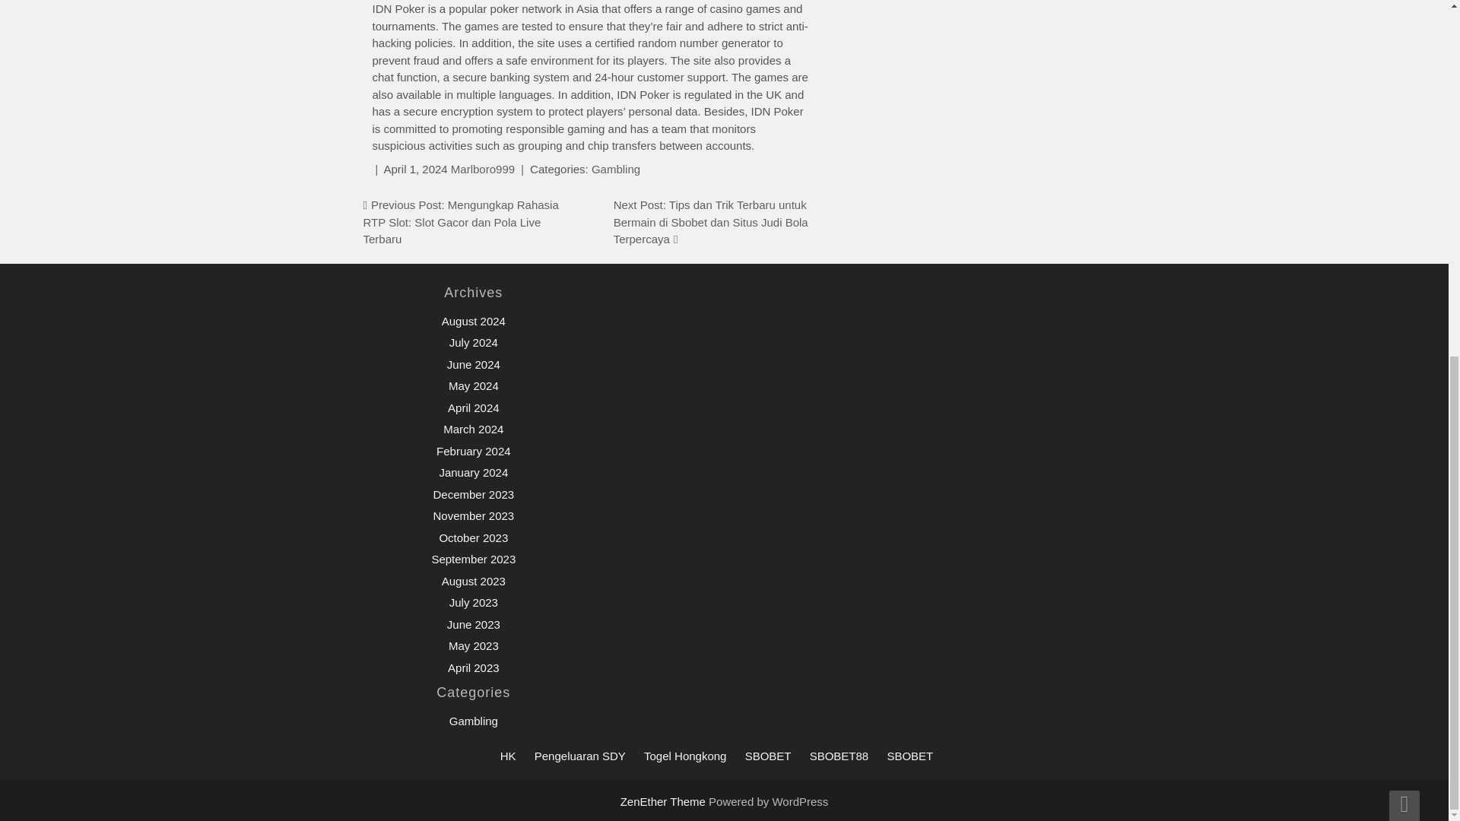  What do you see at coordinates (473, 429) in the screenshot?
I see `March 2024` at bounding box center [473, 429].